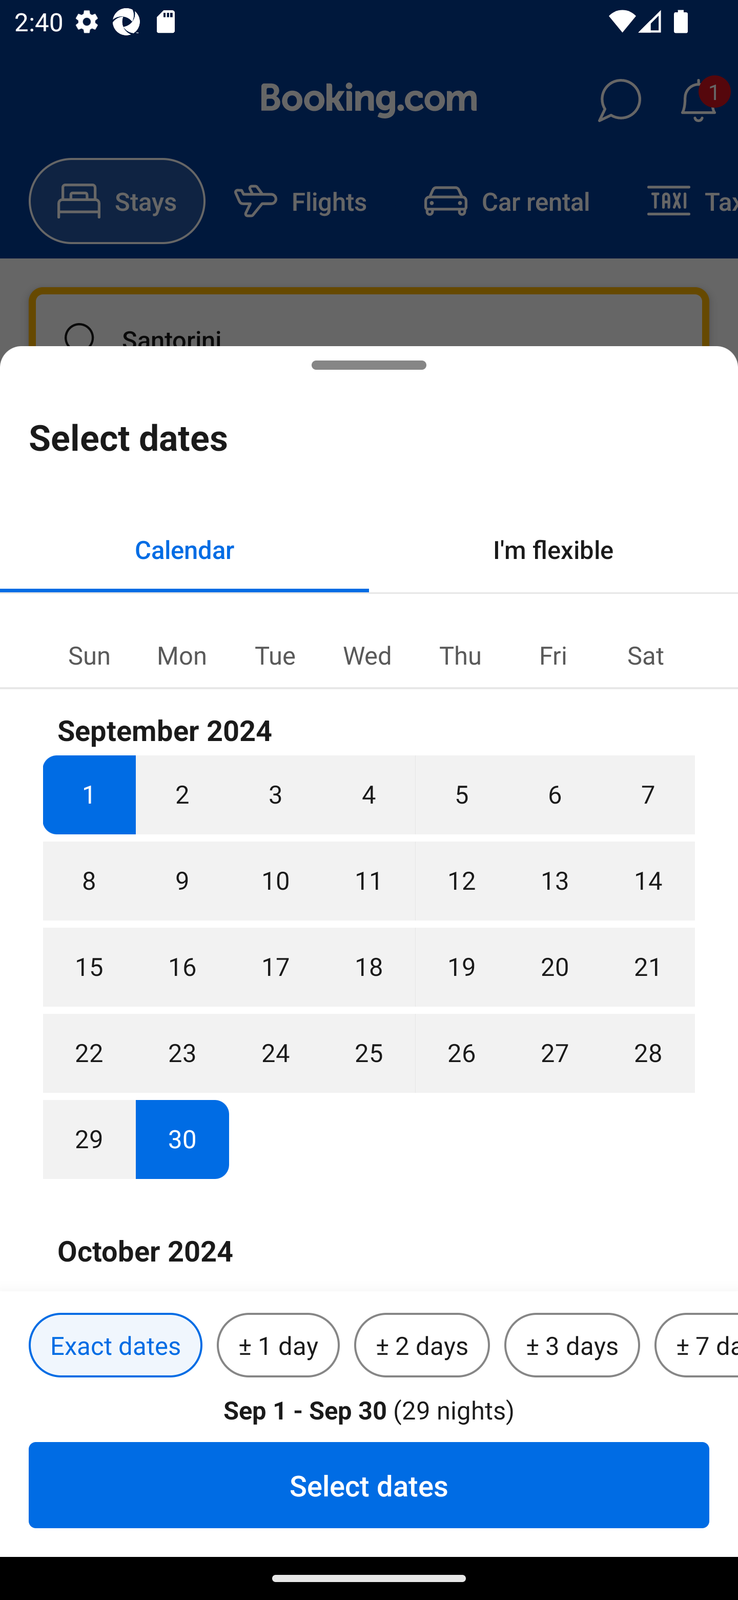  What do you see at coordinates (115, 1346) in the screenshot?
I see `Exact dates` at bounding box center [115, 1346].